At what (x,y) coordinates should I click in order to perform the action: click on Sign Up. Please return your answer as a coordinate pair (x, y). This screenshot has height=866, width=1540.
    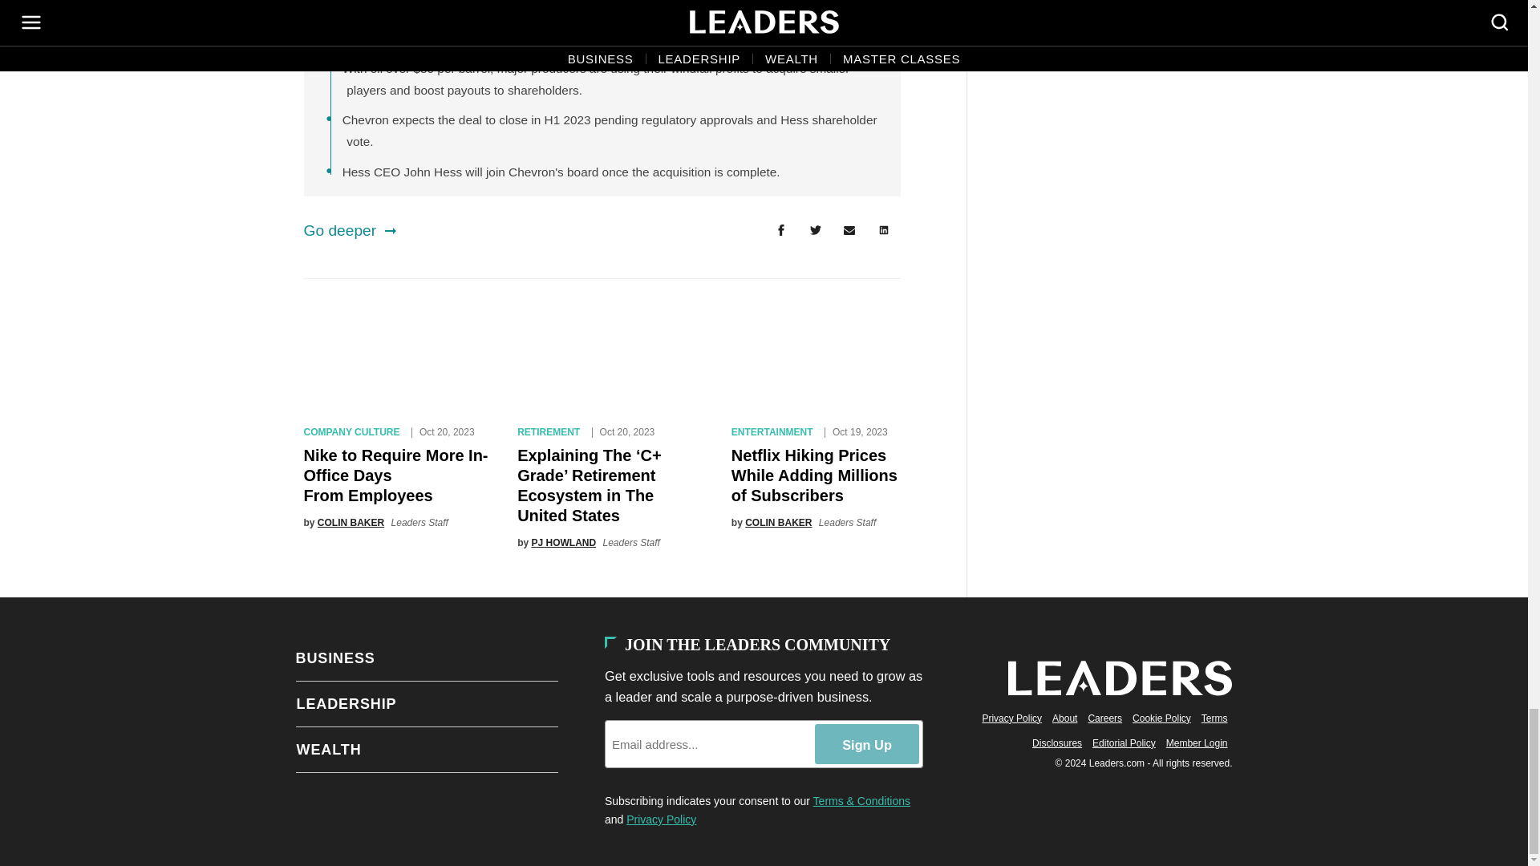
    Looking at the image, I should click on (866, 743).